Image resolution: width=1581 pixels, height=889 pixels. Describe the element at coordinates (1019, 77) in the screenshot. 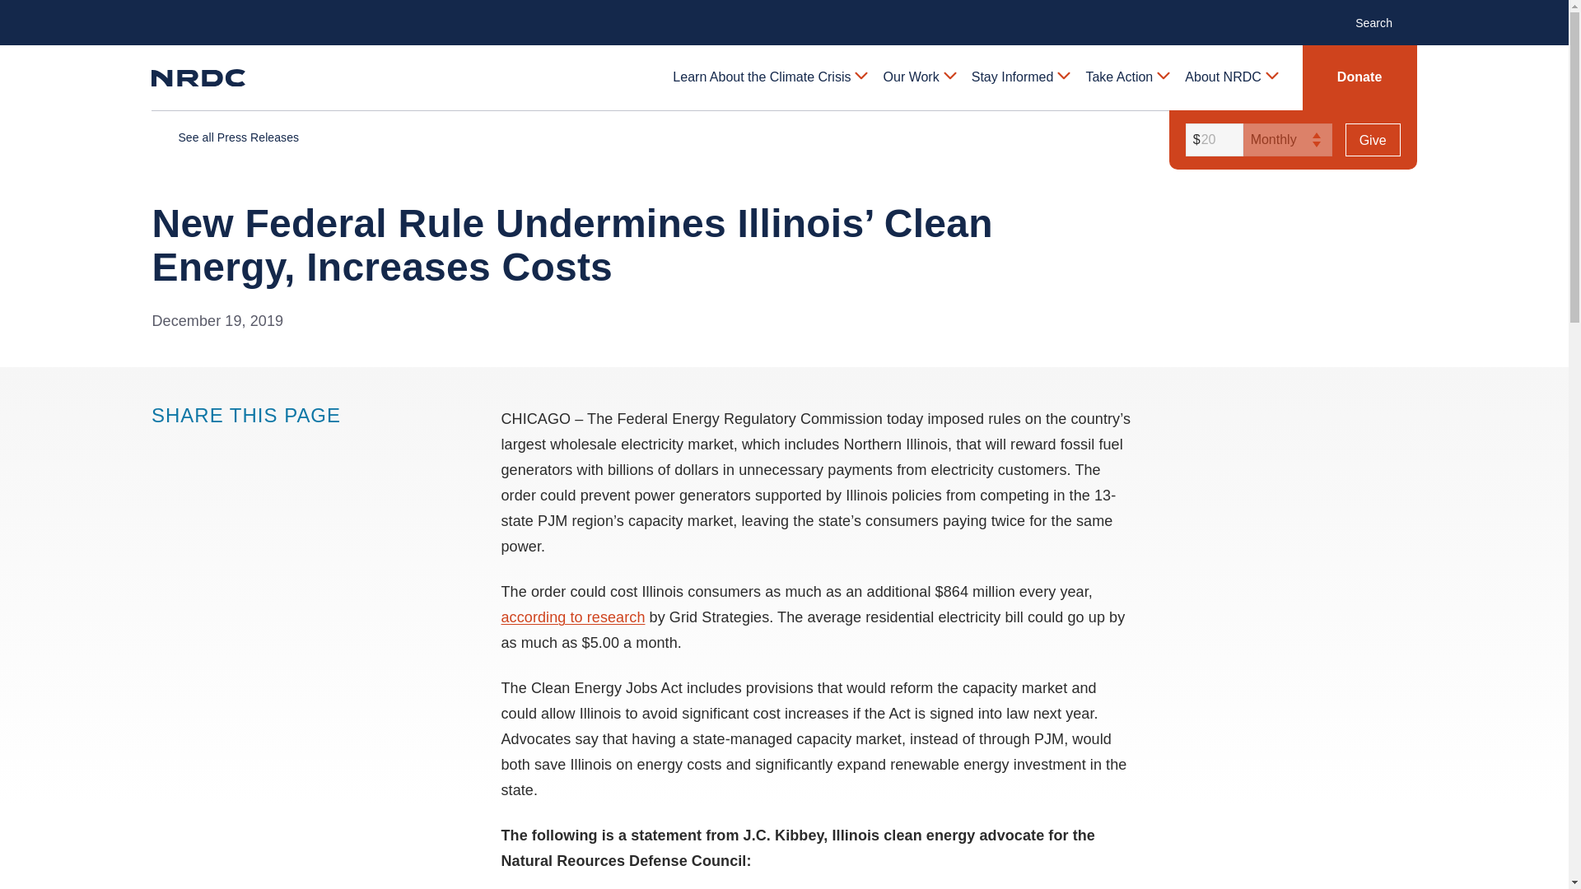

I see `Stay Informed` at that location.